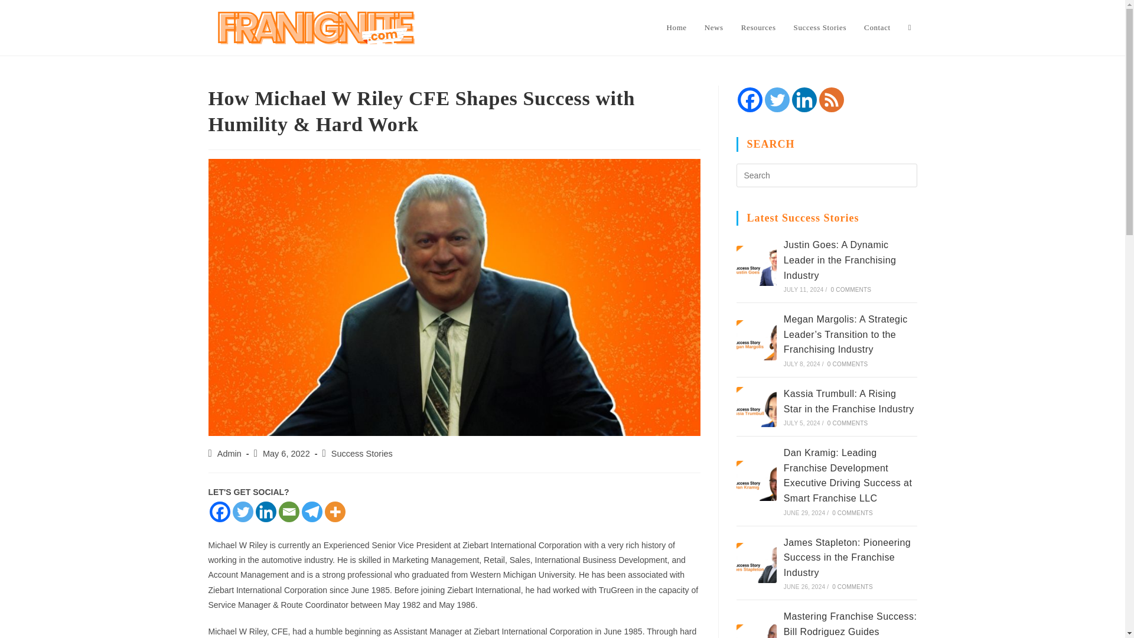 Image resolution: width=1134 pixels, height=638 pixels. What do you see at coordinates (831, 99) in the screenshot?
I see `RSS feed` at bounding box center [831, 99].